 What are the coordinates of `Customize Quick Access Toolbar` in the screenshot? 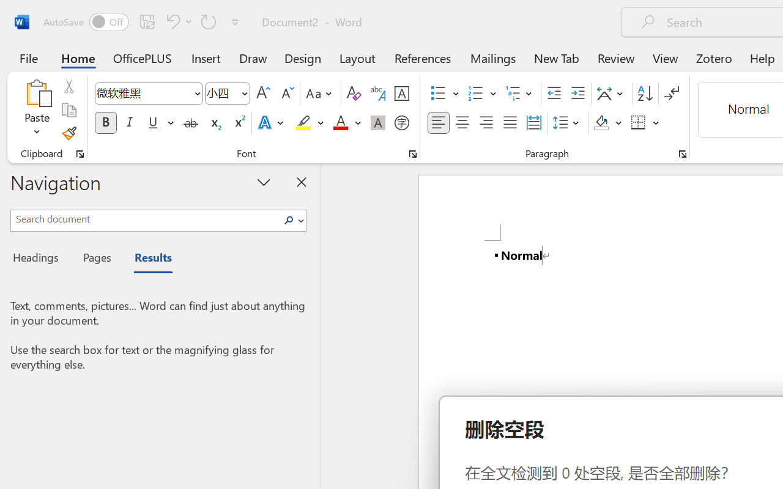 It's located at (235, 22).